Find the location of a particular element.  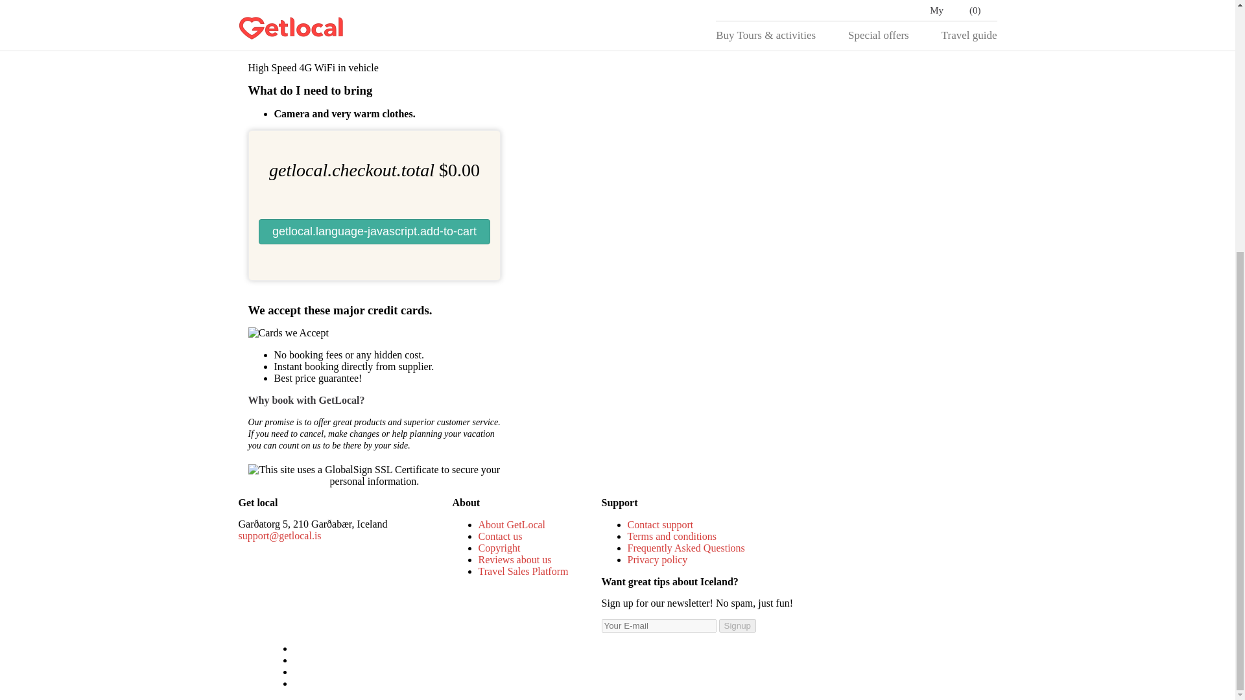

Signup is located at coordinates (737, 625).